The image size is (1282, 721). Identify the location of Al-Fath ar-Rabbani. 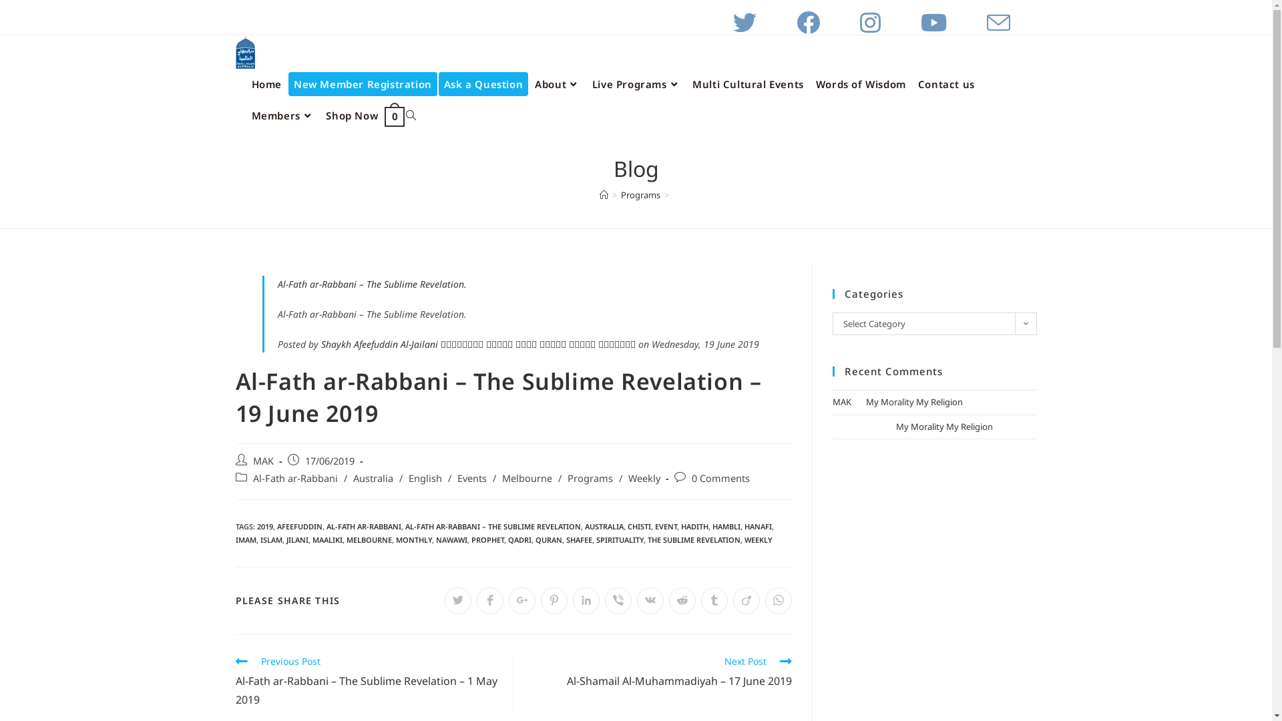
(294, 478).